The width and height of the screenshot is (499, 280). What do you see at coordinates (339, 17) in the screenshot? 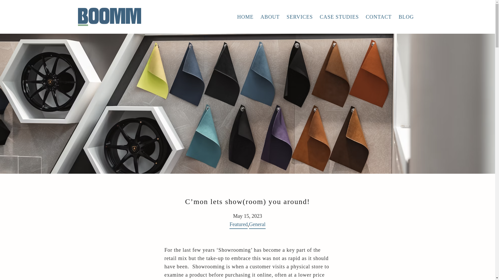
I see `CASE STUDIES` at bounding box center [339, 17].